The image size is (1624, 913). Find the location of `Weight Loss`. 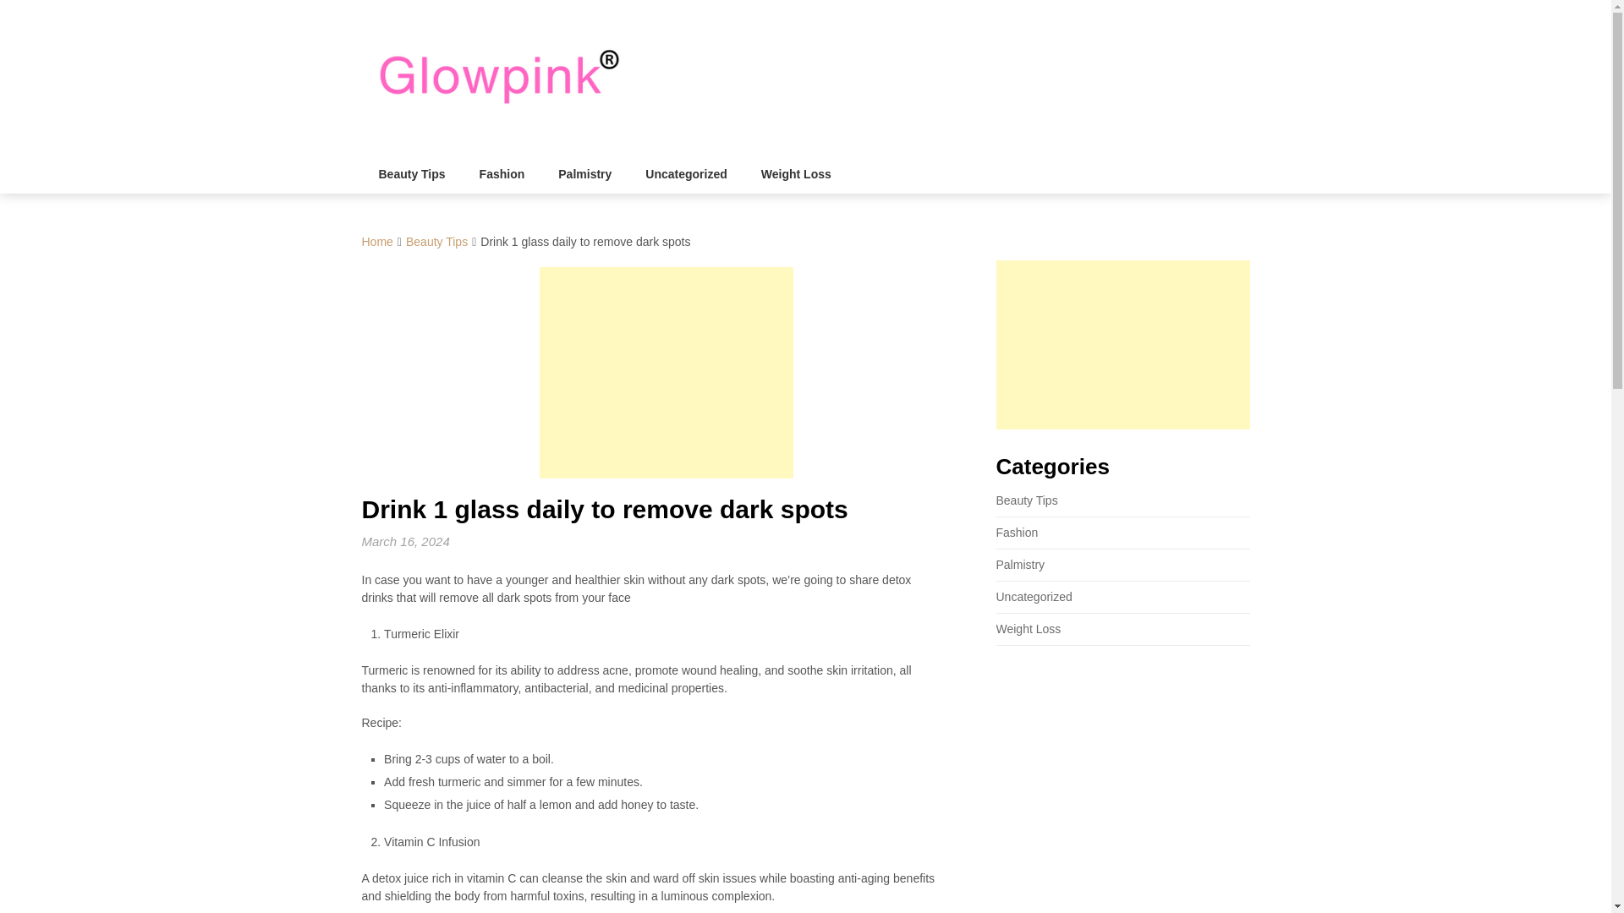

Weight Loss is located at coordinates (1029, 628).